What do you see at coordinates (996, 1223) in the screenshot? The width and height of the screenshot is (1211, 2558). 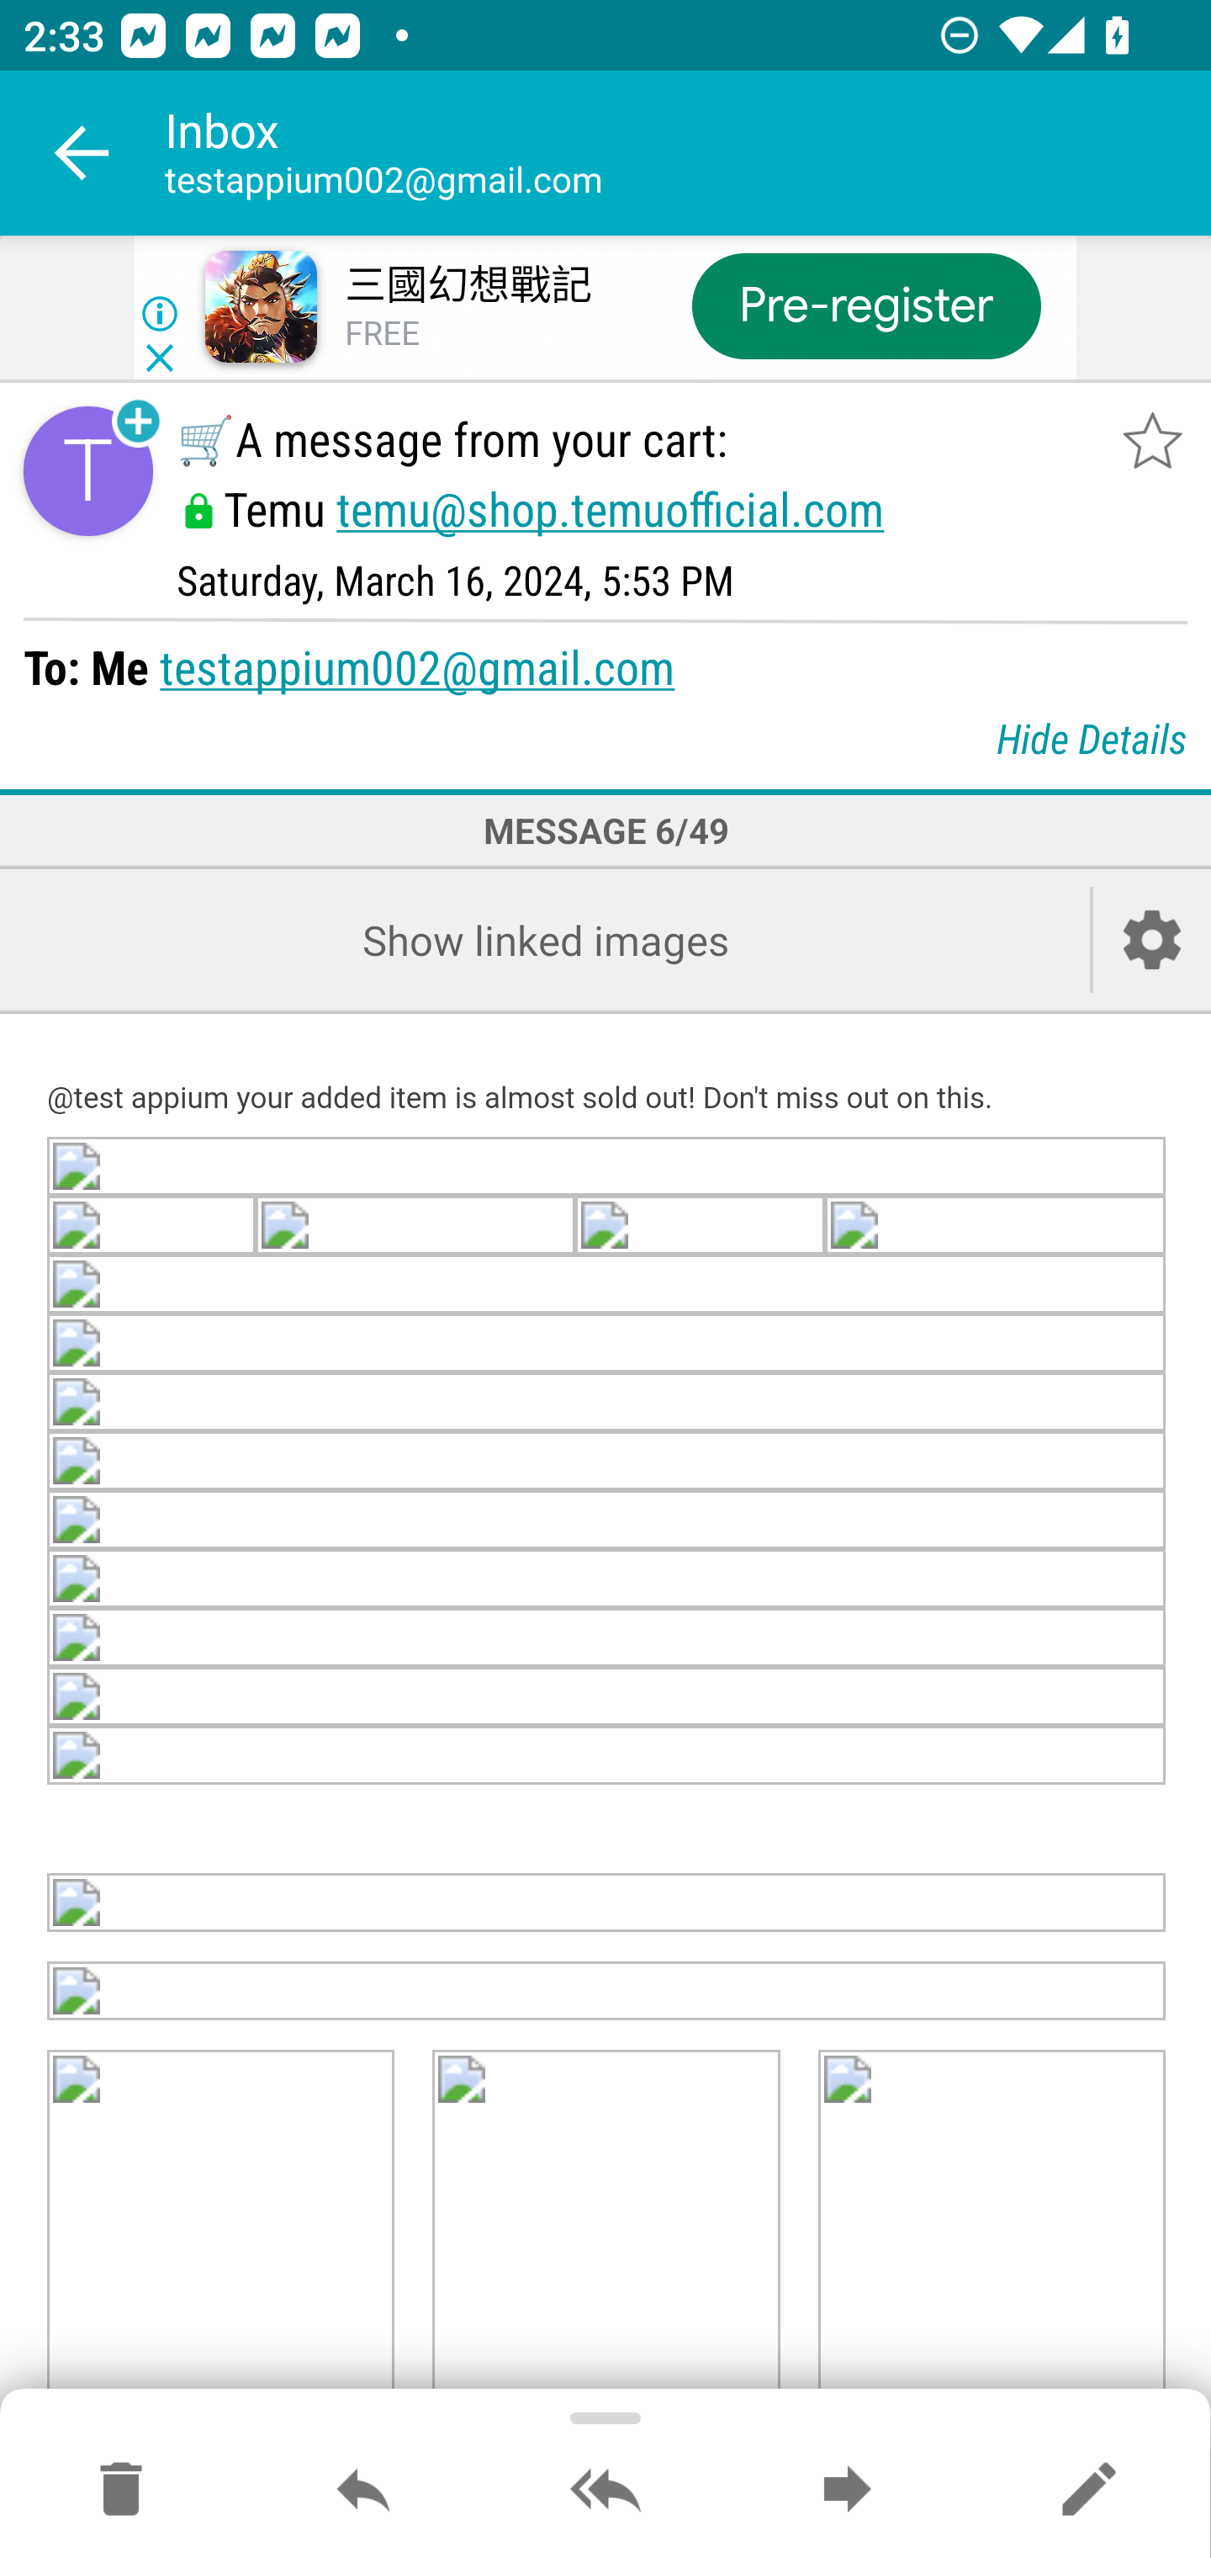 I see `data:` at bounding box center [996, 1223].